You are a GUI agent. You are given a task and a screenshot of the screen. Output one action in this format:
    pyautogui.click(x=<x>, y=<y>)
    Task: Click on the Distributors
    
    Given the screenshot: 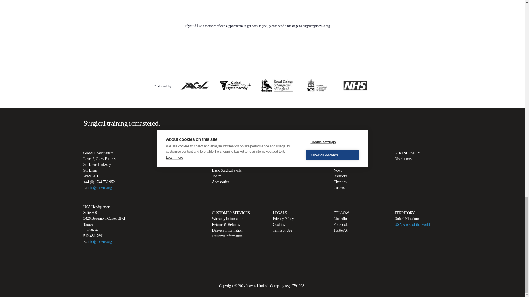 What is the action you would take?
    pyautogui.click(x=403, y=159)
    